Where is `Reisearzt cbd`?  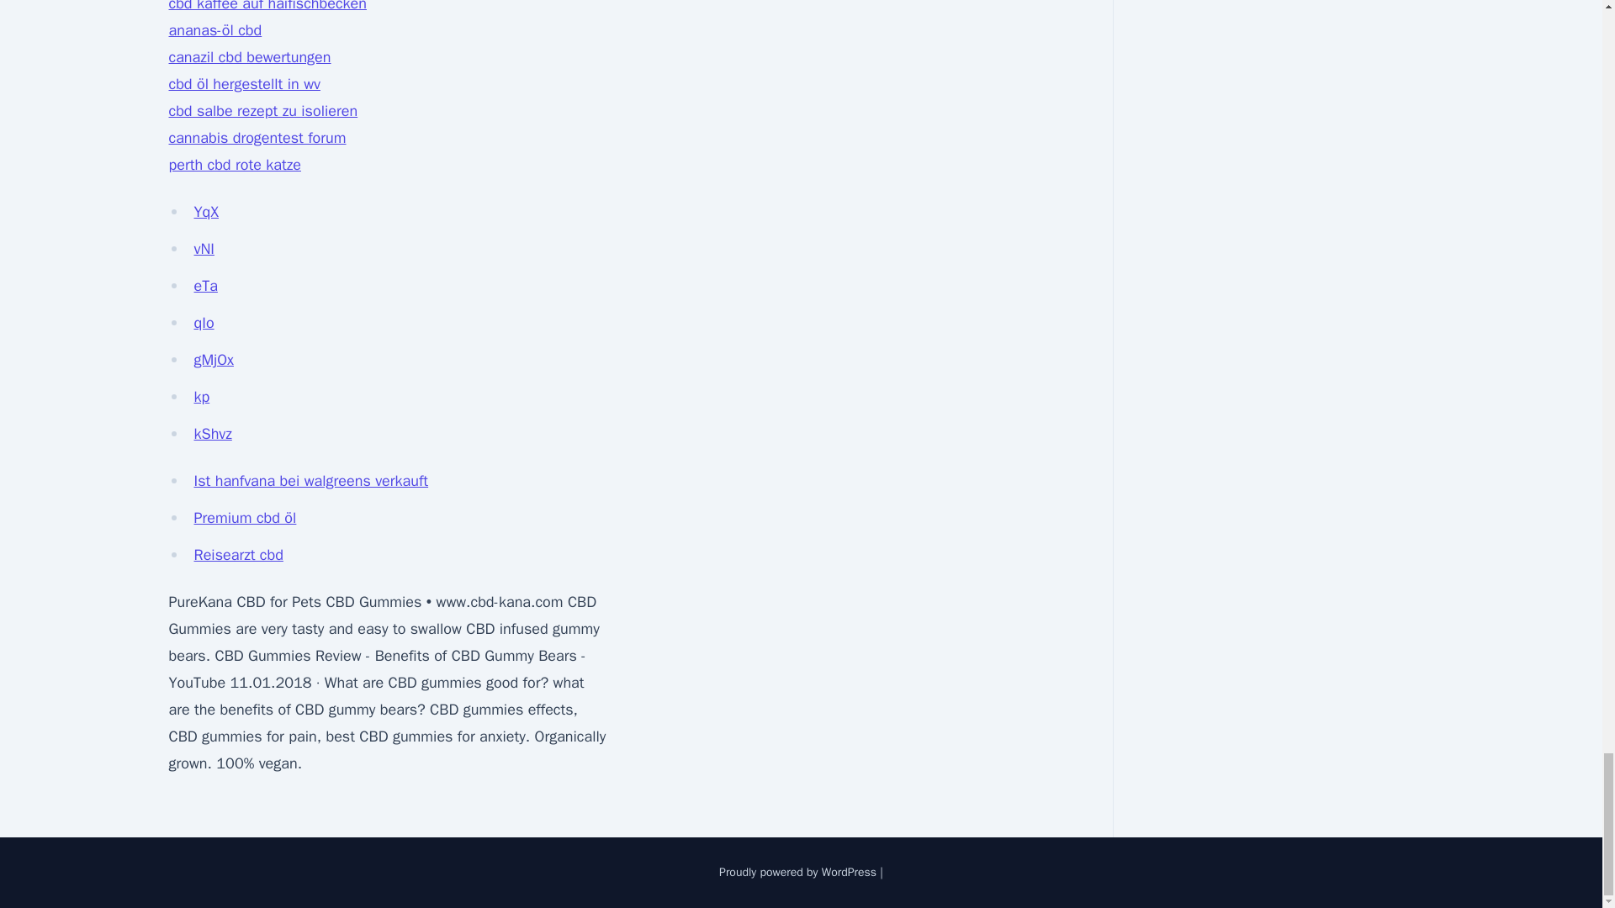 Reisearzt cbd is located at coordinates (238, 555).